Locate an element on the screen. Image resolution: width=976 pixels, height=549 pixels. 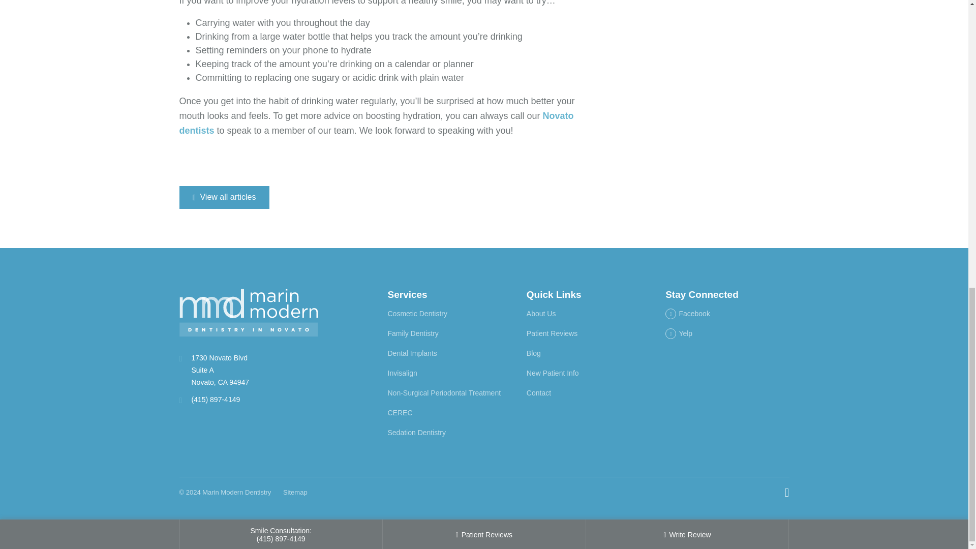
New Patient Info is located at coordinates (553, 373).